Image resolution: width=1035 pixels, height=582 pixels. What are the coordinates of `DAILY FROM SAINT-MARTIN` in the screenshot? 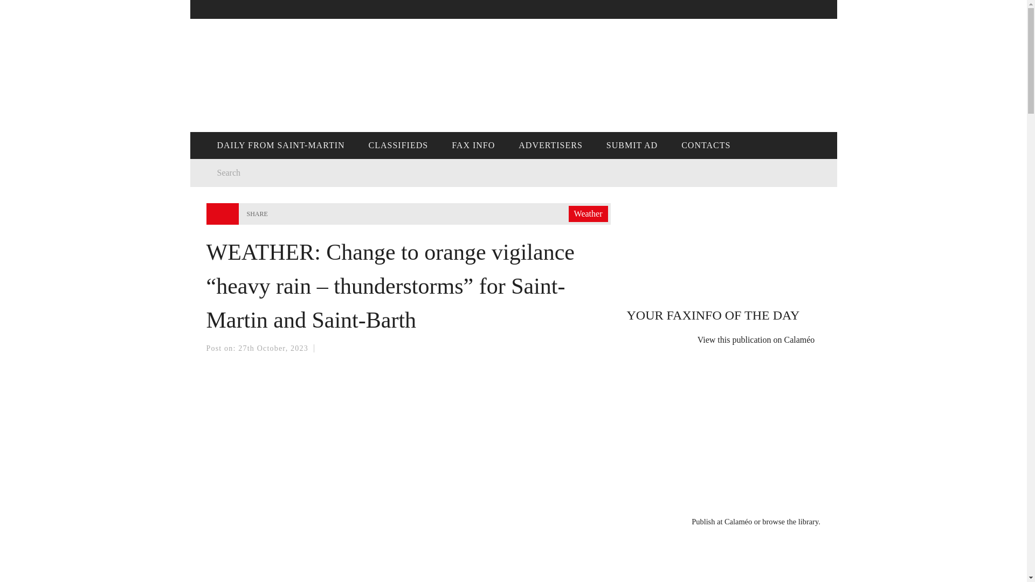 It's located at (280, 145).